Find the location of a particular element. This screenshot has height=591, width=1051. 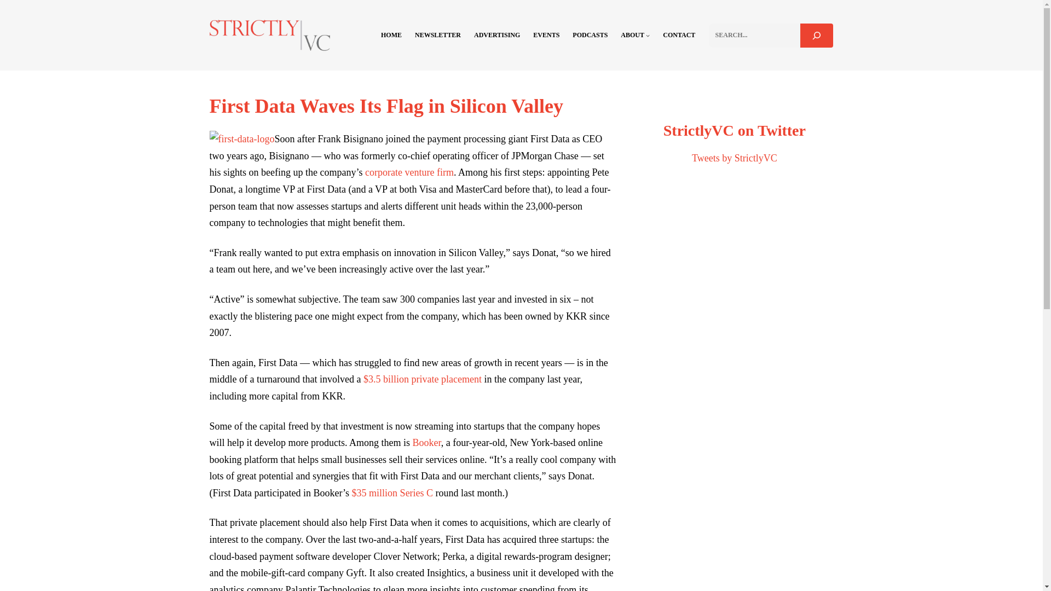

First Data Waves Its Flag in Silicon Valley is located at coordinates (385, 106).